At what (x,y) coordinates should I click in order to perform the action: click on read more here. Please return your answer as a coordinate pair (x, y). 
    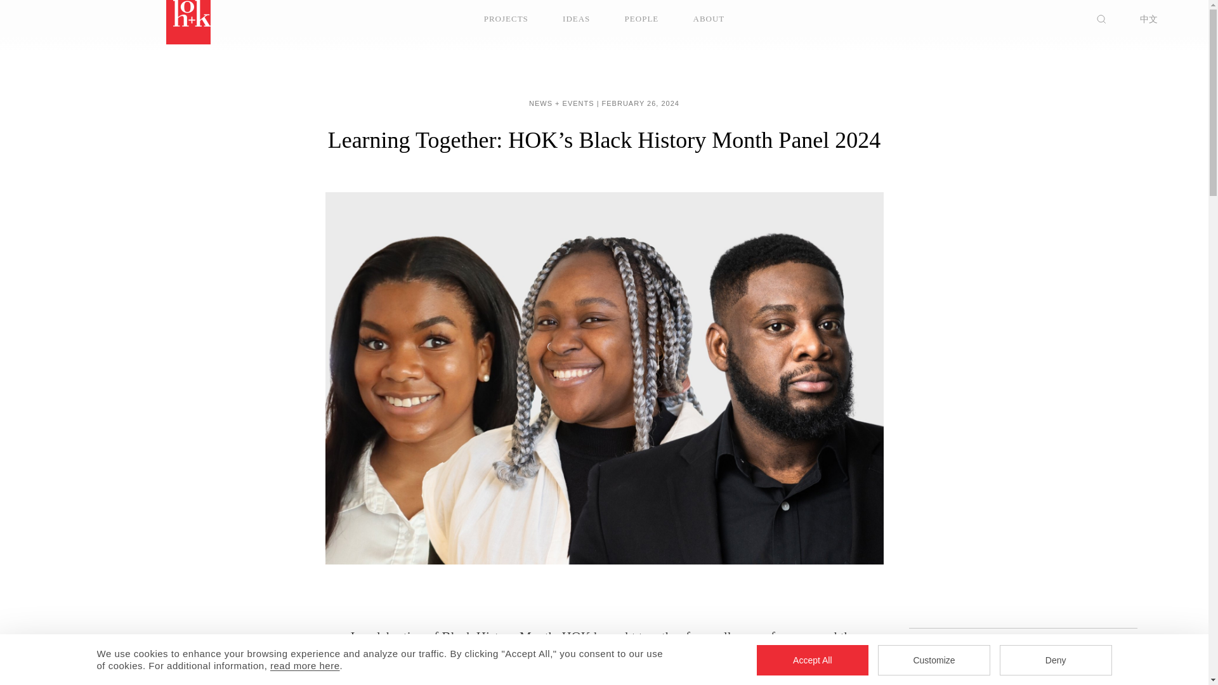
    Looking at the image, I should click on (304, 666).